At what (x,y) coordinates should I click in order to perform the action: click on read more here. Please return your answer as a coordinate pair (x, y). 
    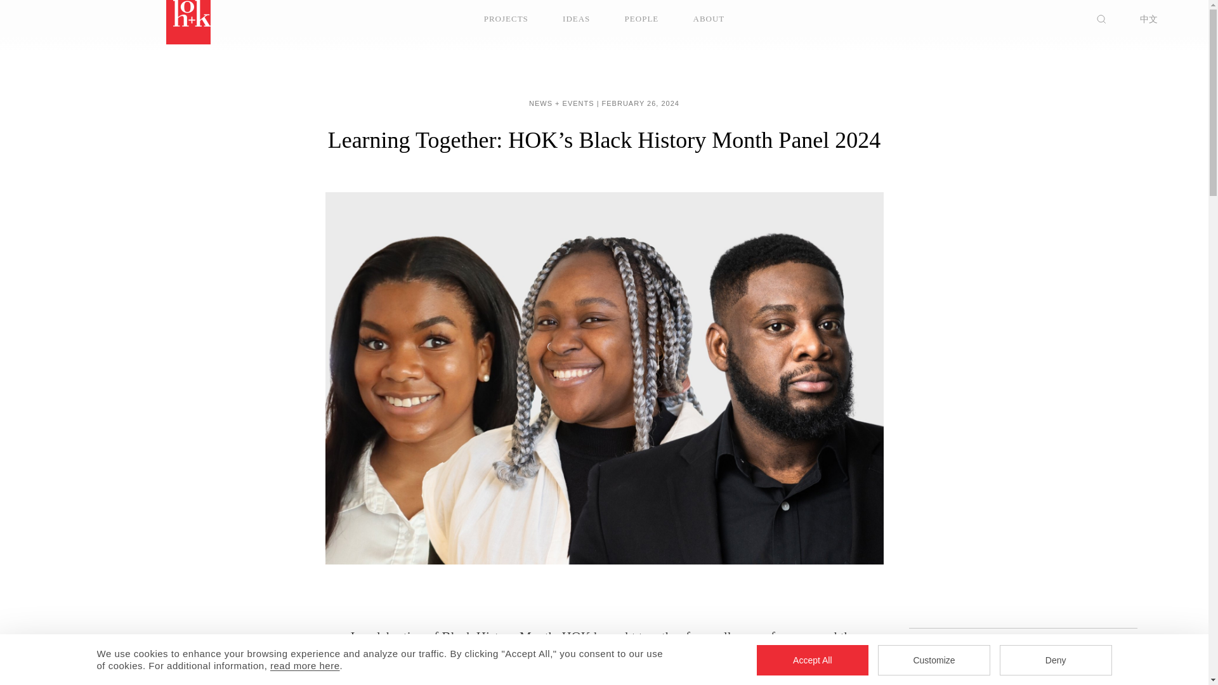
    Looking at the image, I should click on (304, 666).